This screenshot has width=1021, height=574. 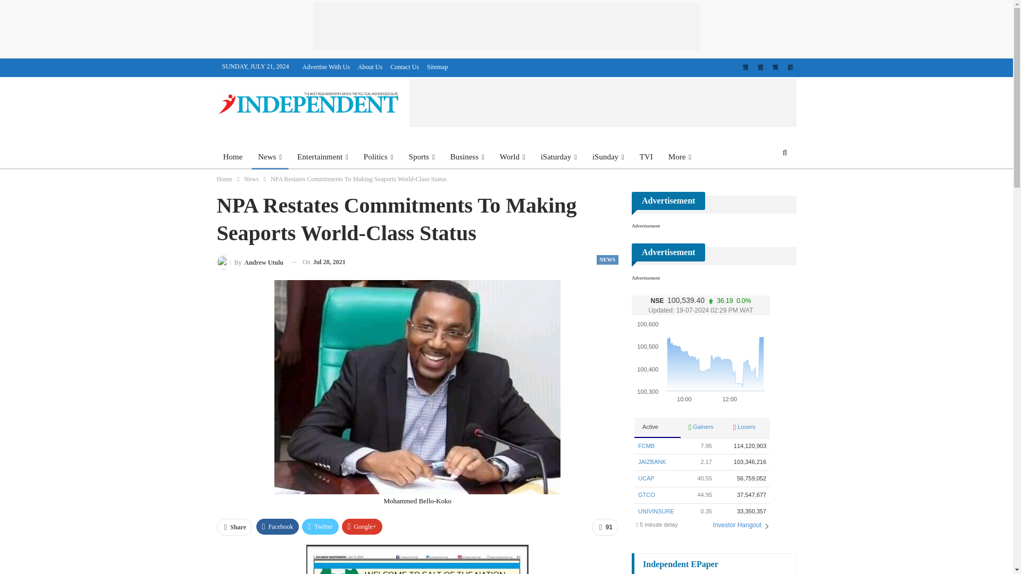 I want to click on Politics, so click(x=379, y=156).